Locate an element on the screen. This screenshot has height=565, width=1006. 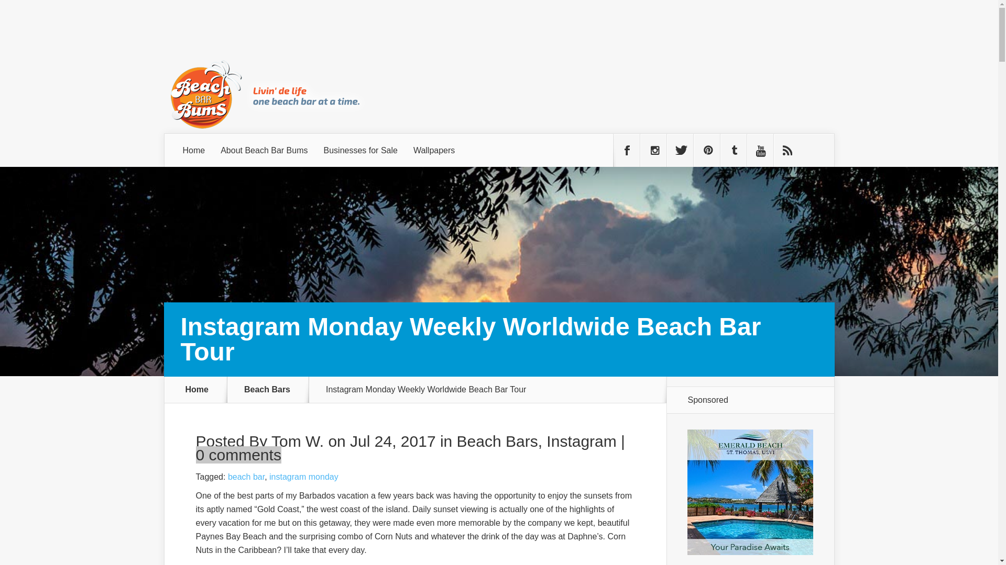
instagram monday is located at coordinates (304, 477).